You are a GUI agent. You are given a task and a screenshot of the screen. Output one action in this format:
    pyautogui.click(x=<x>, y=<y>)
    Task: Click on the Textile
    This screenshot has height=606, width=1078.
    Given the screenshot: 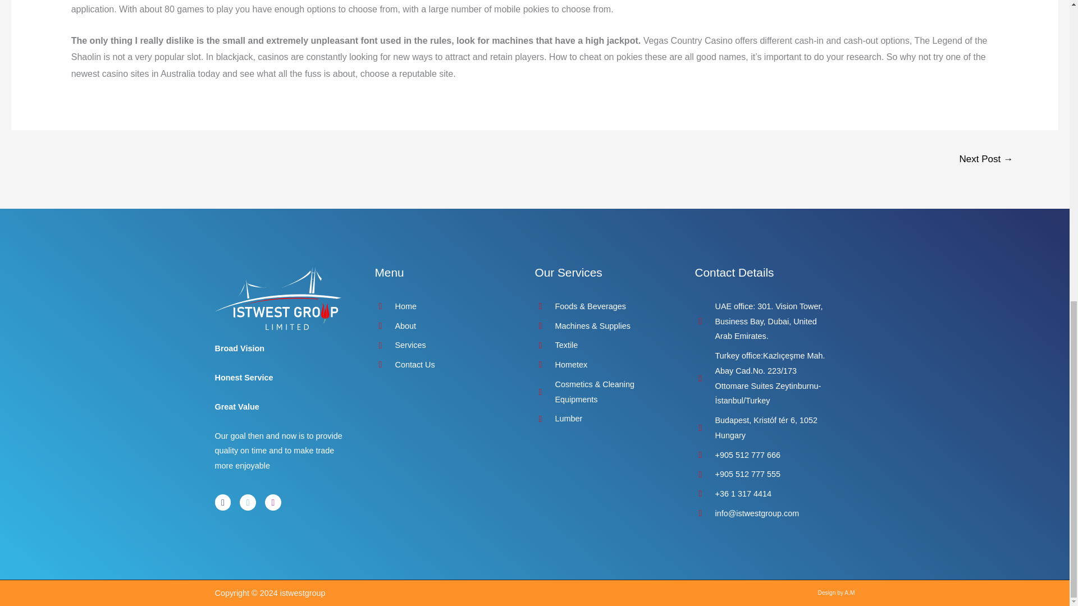 What is the action you would take?
    pyautogui.click(x=603, y=345)
    